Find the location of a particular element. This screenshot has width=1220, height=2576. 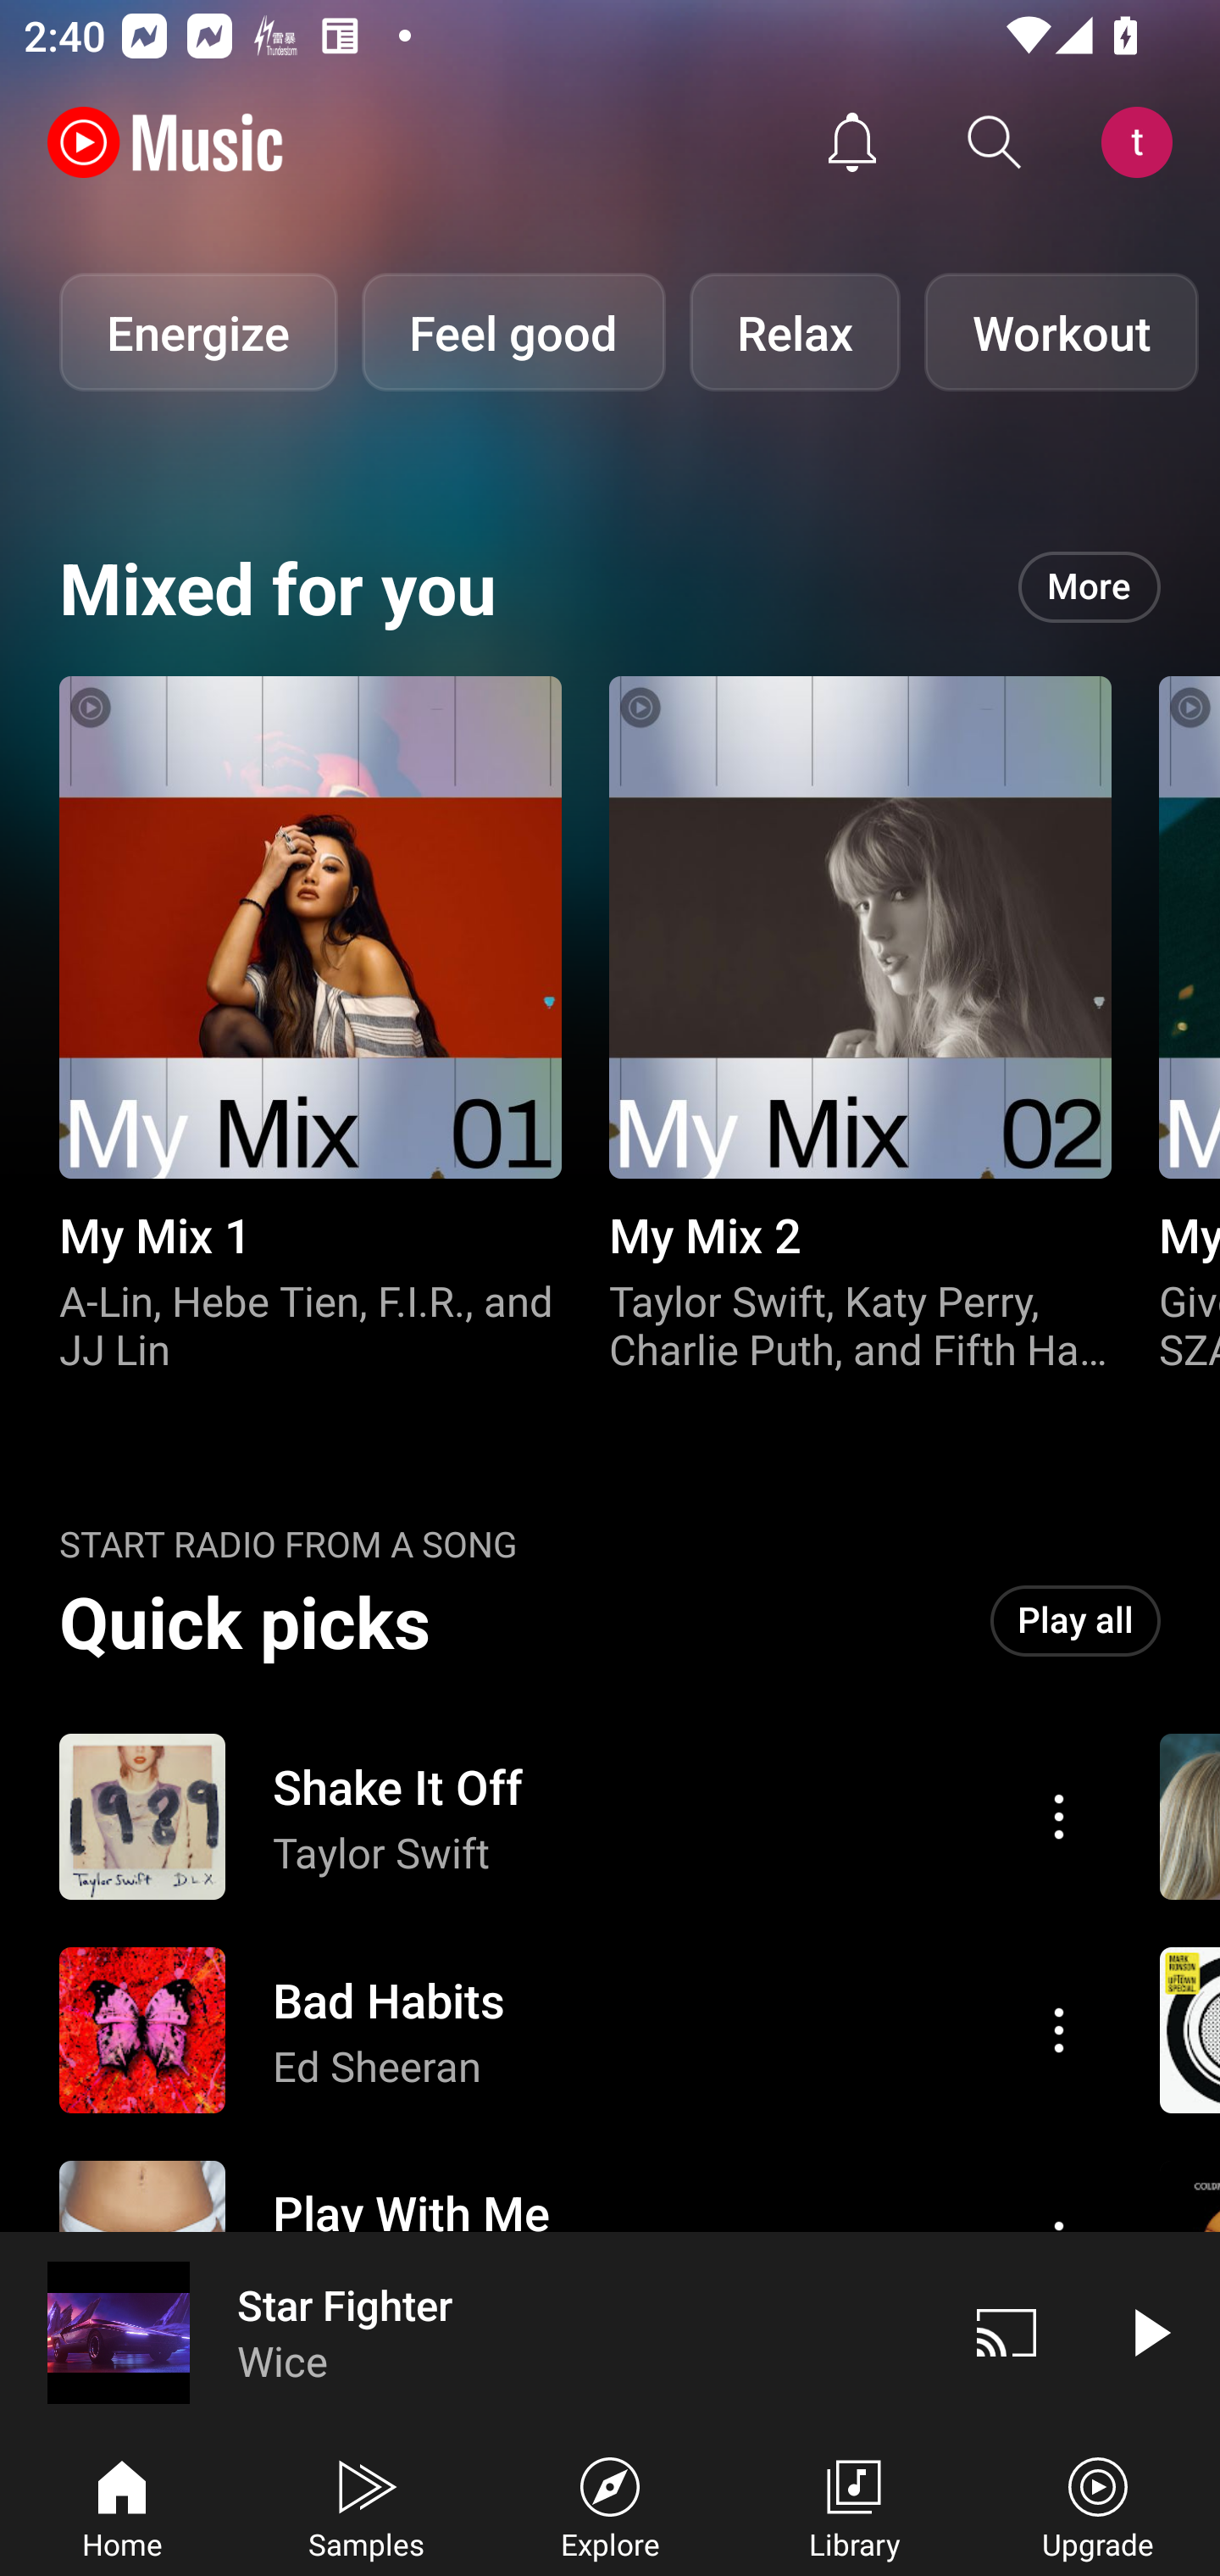

Upgrade is located at coordinates (1098, 2505).